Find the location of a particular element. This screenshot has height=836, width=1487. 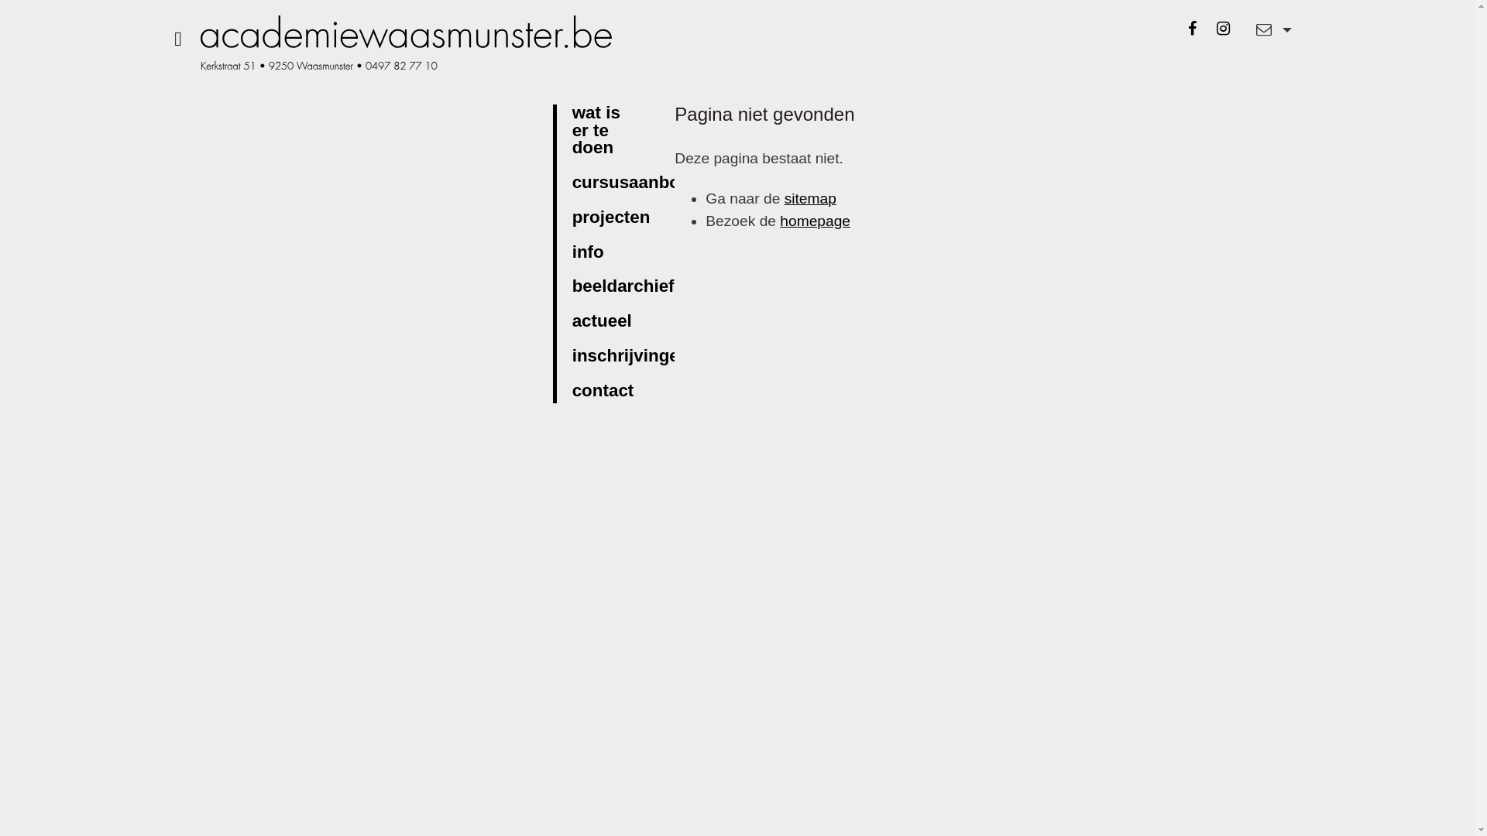

beeldarchief is located at coordinates (629, 287).